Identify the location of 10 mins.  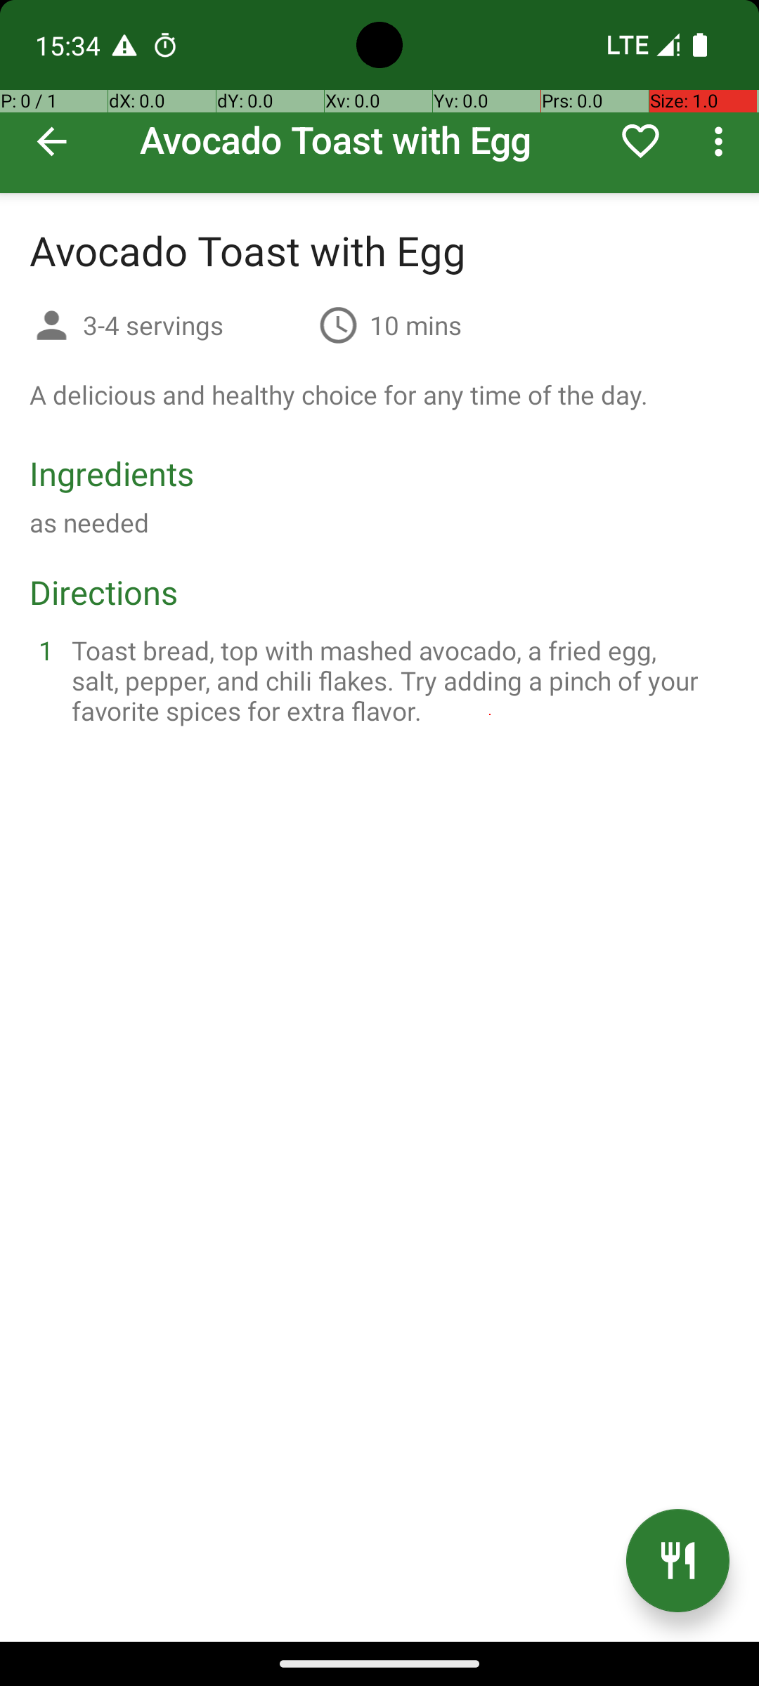
(416, 325).